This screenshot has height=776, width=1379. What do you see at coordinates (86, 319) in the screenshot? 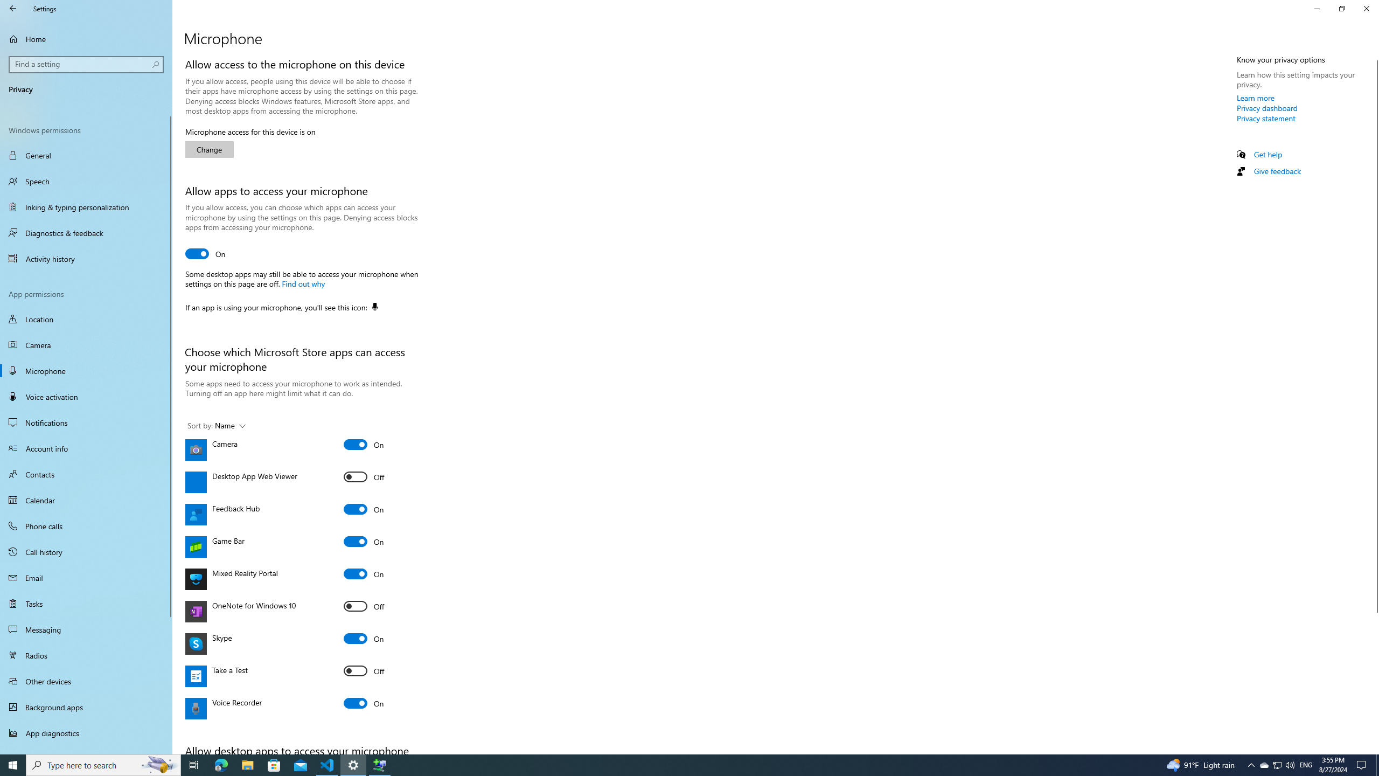
I see `Location` at bounding box center [86, 319].